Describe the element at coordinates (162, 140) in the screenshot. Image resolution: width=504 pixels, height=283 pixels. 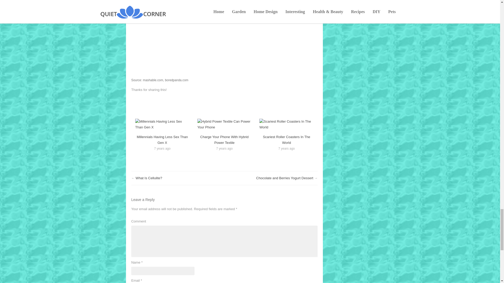
I see `Millennials Having Less Sex Than Gen X` at that location.